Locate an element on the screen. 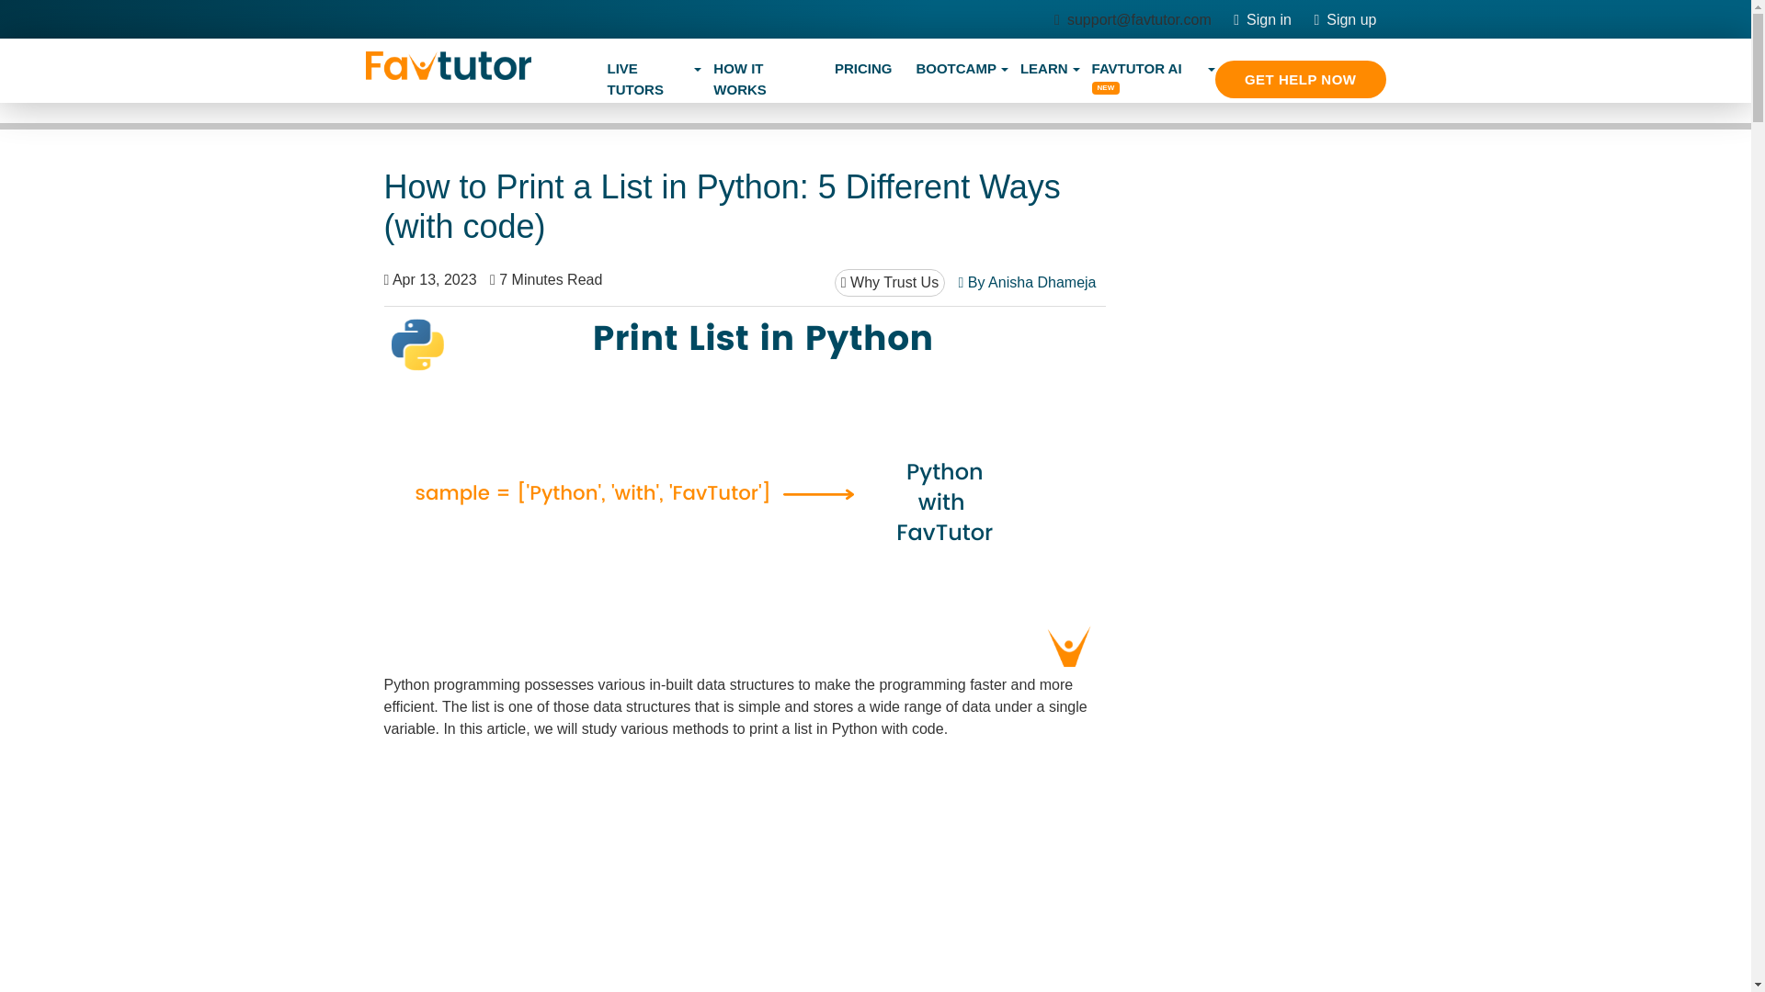 This screenshot has height=992, width=1765. LIVE TUTORS is located at coordinates (649, 79).